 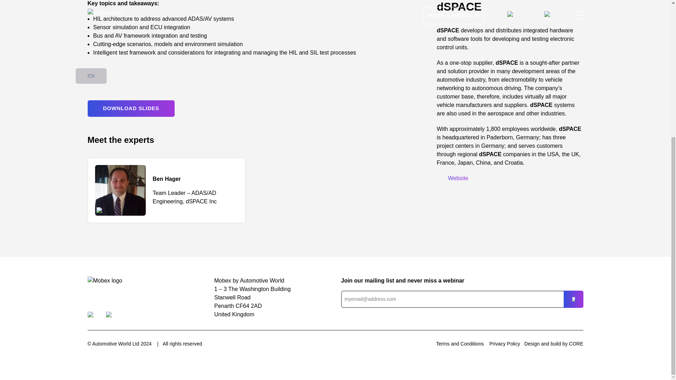 What do you see at coordinates (131, 108) in the screenshot?
I see `DOWNLOAD SLIDES` at bounding box center [131, 108].